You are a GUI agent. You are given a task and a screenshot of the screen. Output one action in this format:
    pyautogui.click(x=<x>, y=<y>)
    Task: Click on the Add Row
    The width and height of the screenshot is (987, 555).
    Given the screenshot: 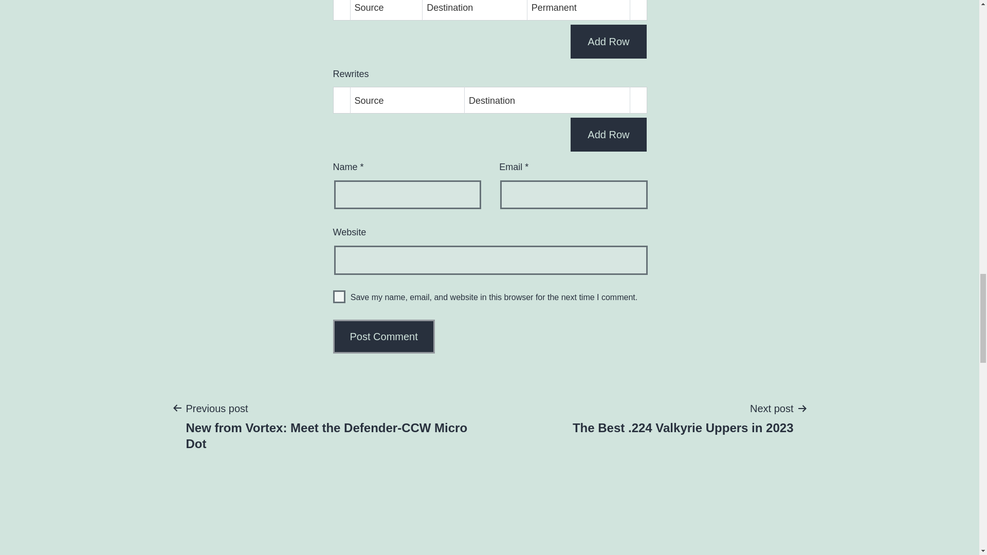 What is the action you would take?
    pyautogui.click(x=339, y=296)
    